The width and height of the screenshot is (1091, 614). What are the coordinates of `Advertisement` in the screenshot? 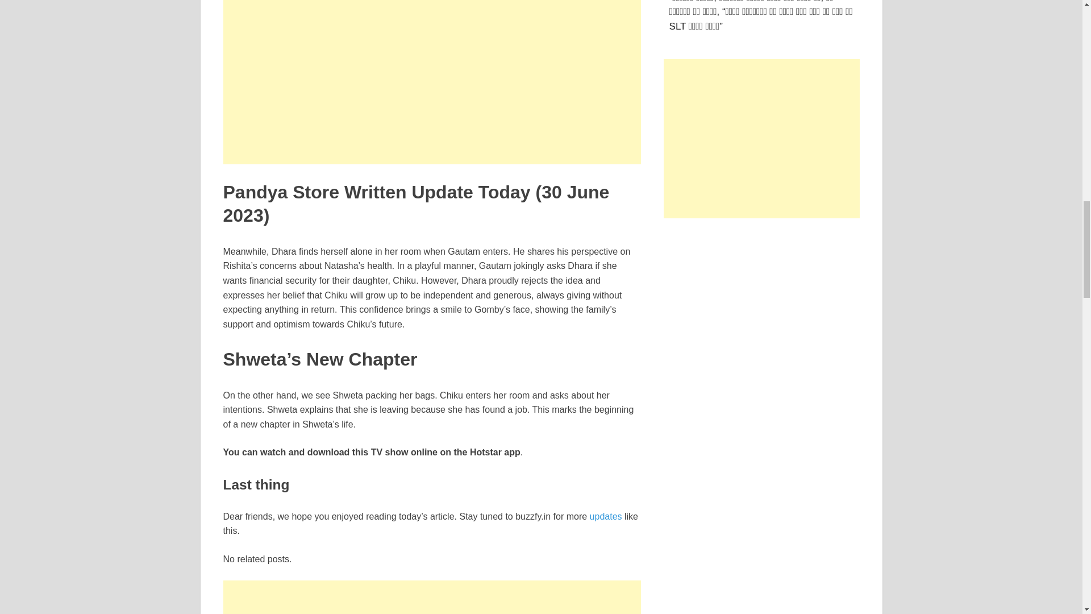 It's located at (761, 139).